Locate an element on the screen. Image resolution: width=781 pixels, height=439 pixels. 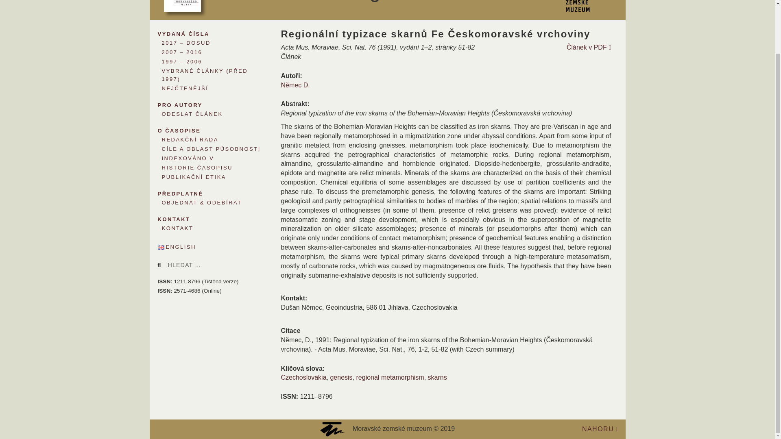
ENGLISH is located at coordinates (212, 247).